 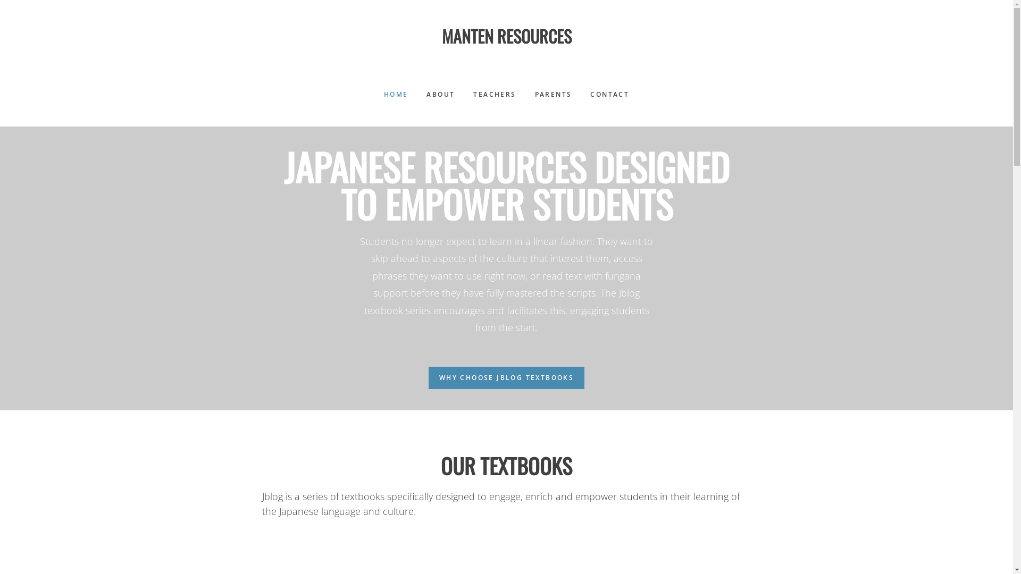 What do you see at coordinates (554, 95) in the screenshot?
I see `PARENTS` at bounding box center [554, 95].